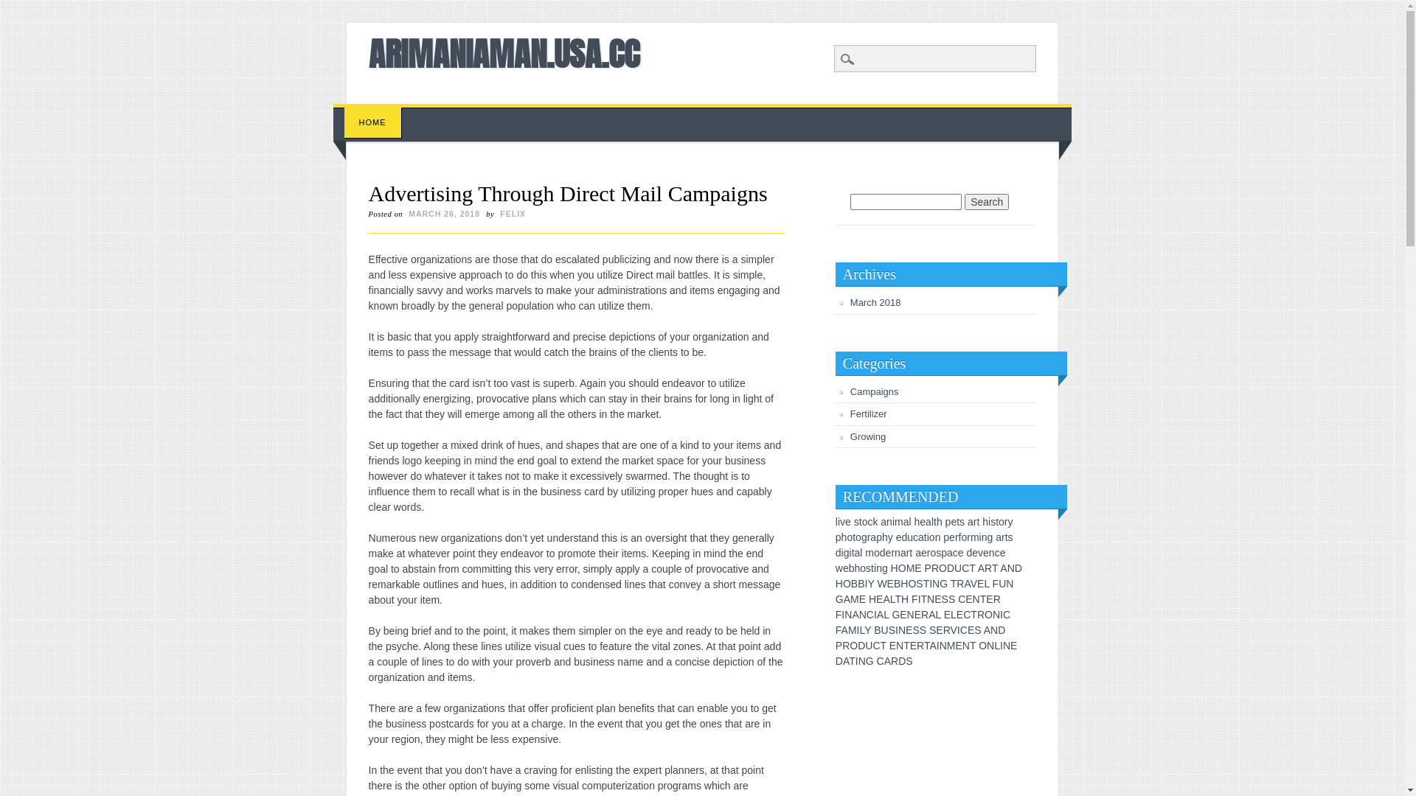  What do you see at coordinates (904, 584) in the screenshot?
I see `H` at bounding box center [904, 584].